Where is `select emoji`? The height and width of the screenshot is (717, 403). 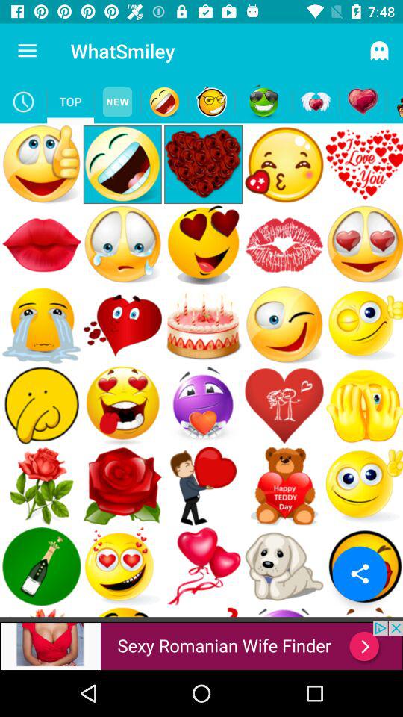
select emoji is located at coordinates (212, 102).